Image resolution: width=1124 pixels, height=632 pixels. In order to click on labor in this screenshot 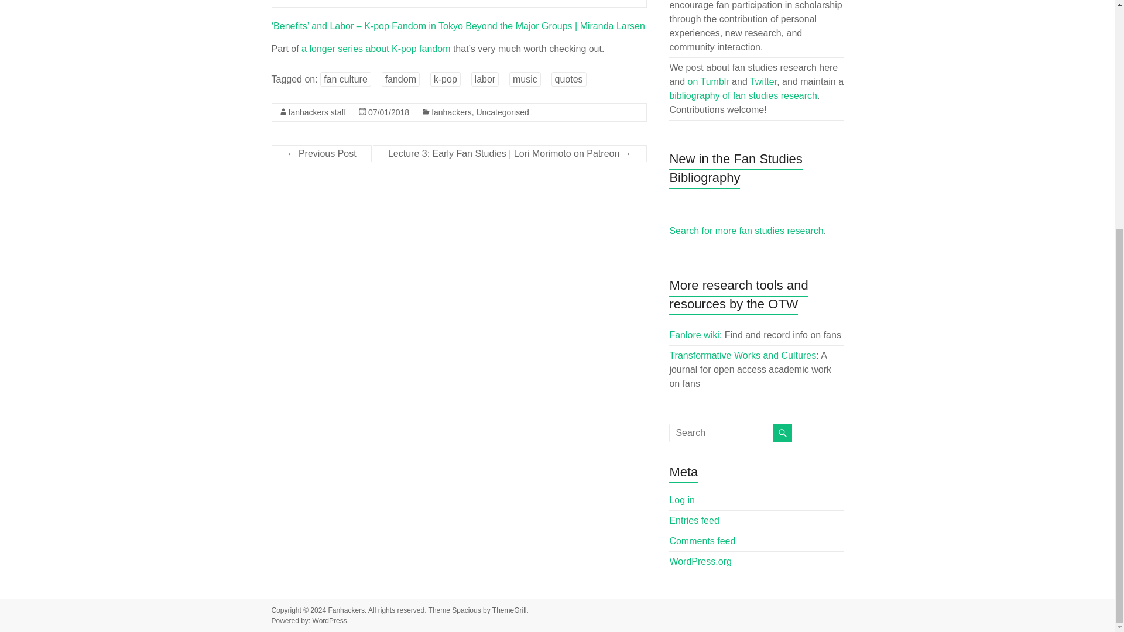, I will do `click(485, 79)`.